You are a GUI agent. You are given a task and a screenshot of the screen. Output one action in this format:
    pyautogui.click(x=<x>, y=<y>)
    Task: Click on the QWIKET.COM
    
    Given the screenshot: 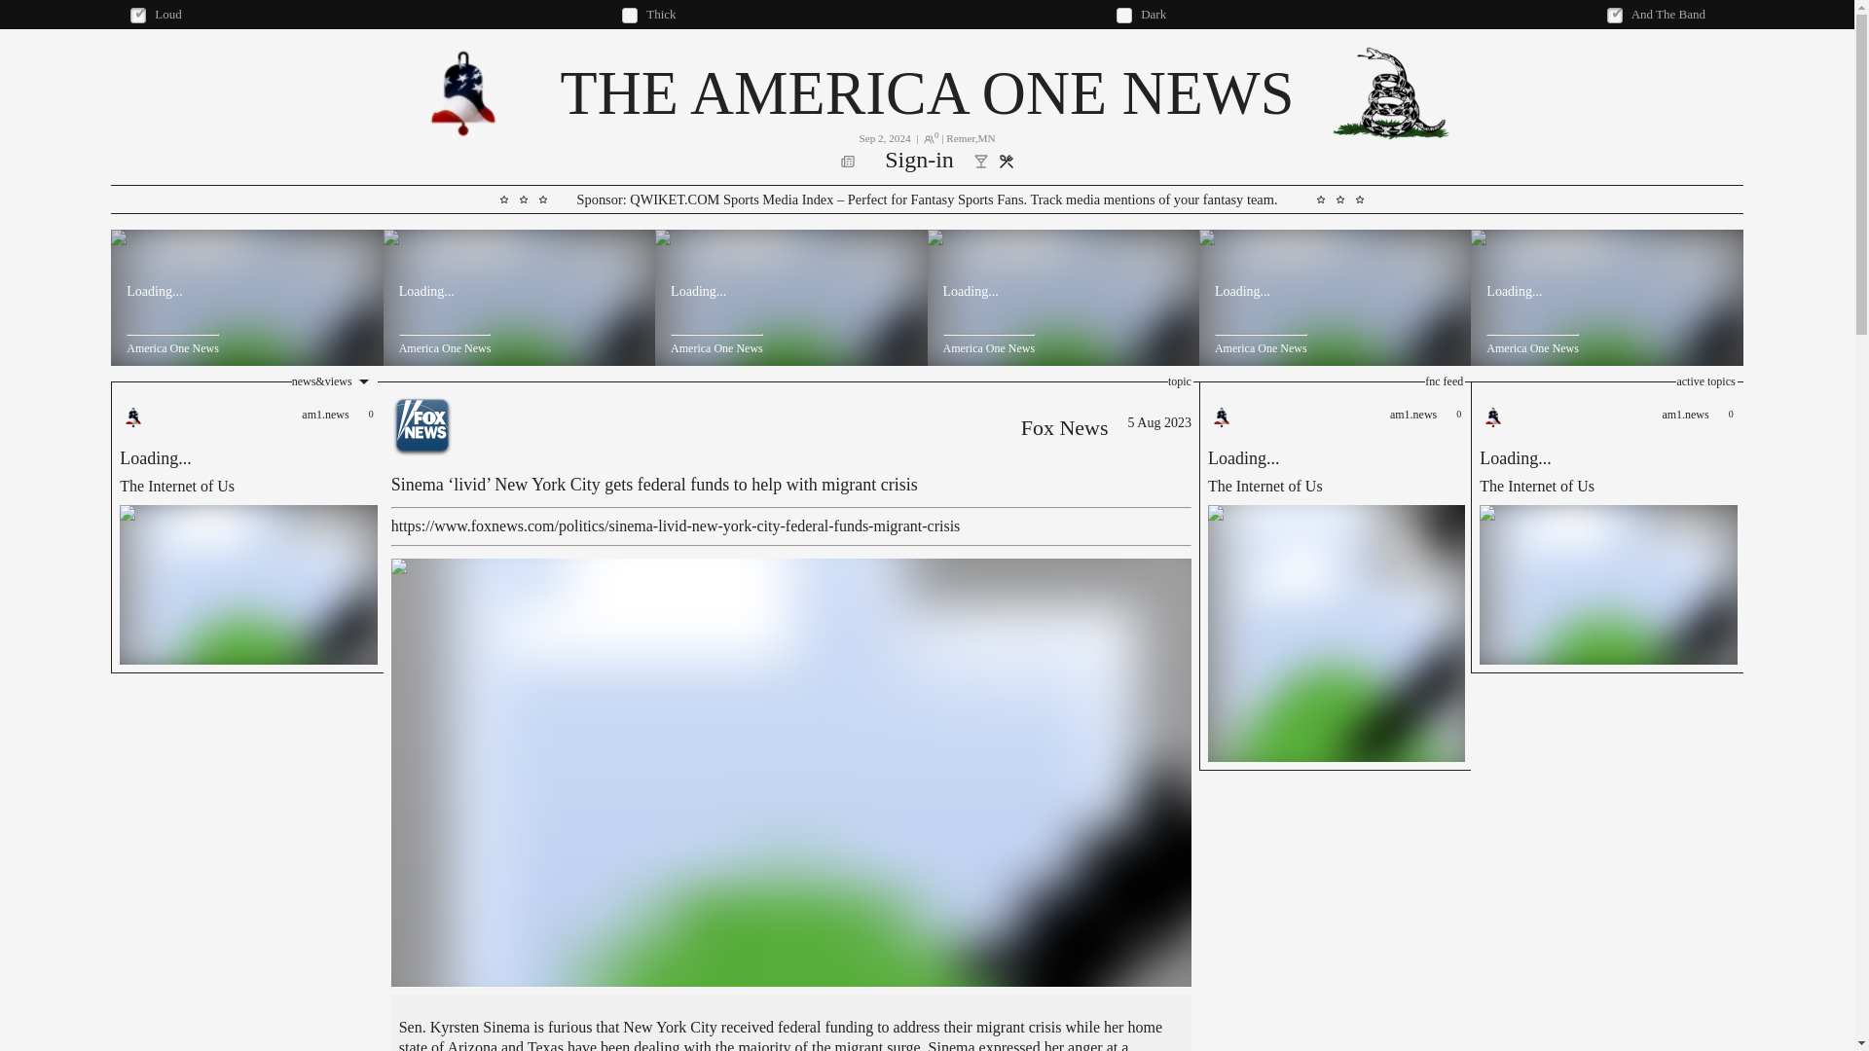 What is the action you would take?
    pyautogui.click(x=919, y=162)
    